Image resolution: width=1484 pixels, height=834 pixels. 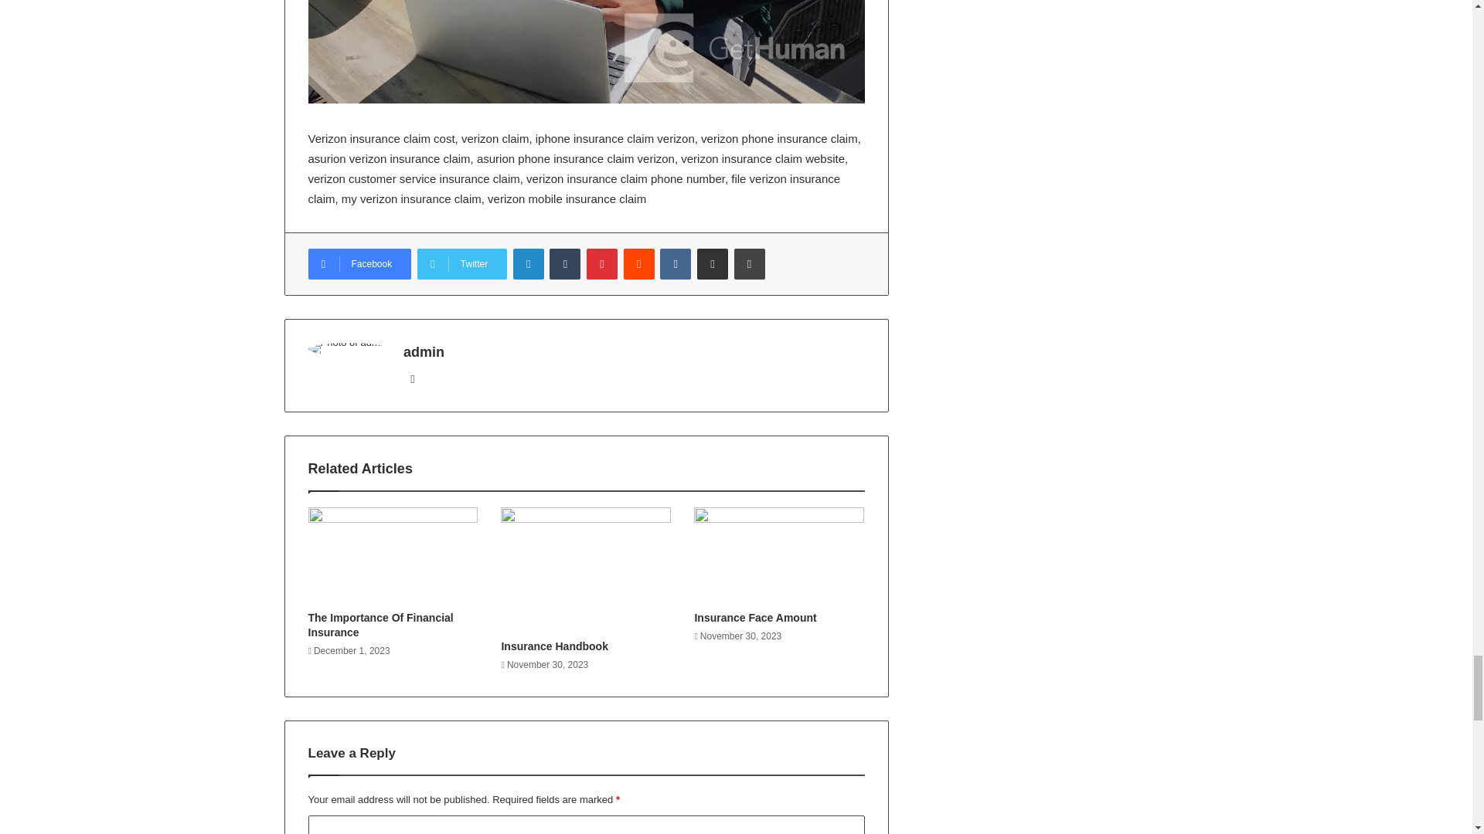 What do you see at coordinates (713, 263) in the screenshot?
I see `Share via Email` at bounding box center [713, 263].